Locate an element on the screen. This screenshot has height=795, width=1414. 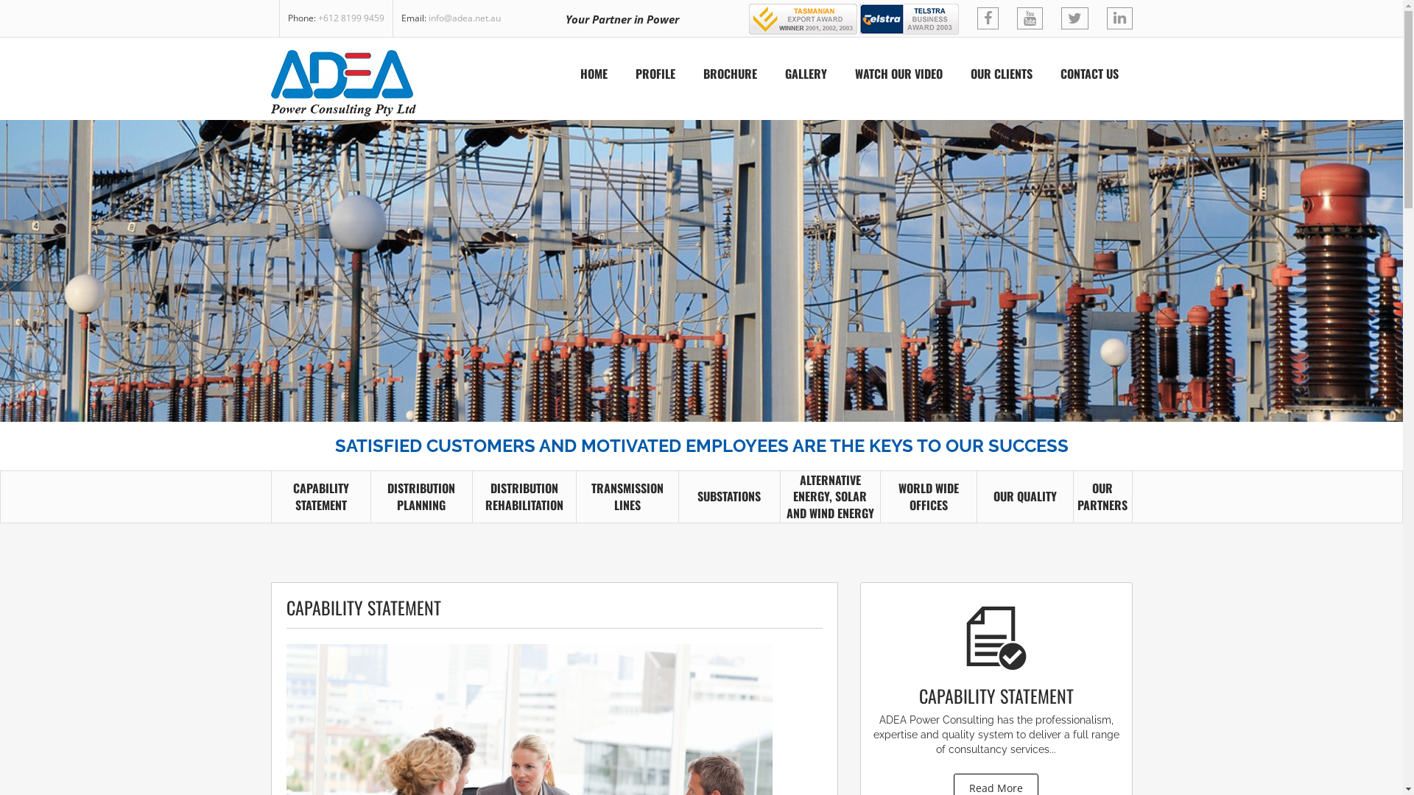
info@adea.net.au is located at coordinates (465, 18).